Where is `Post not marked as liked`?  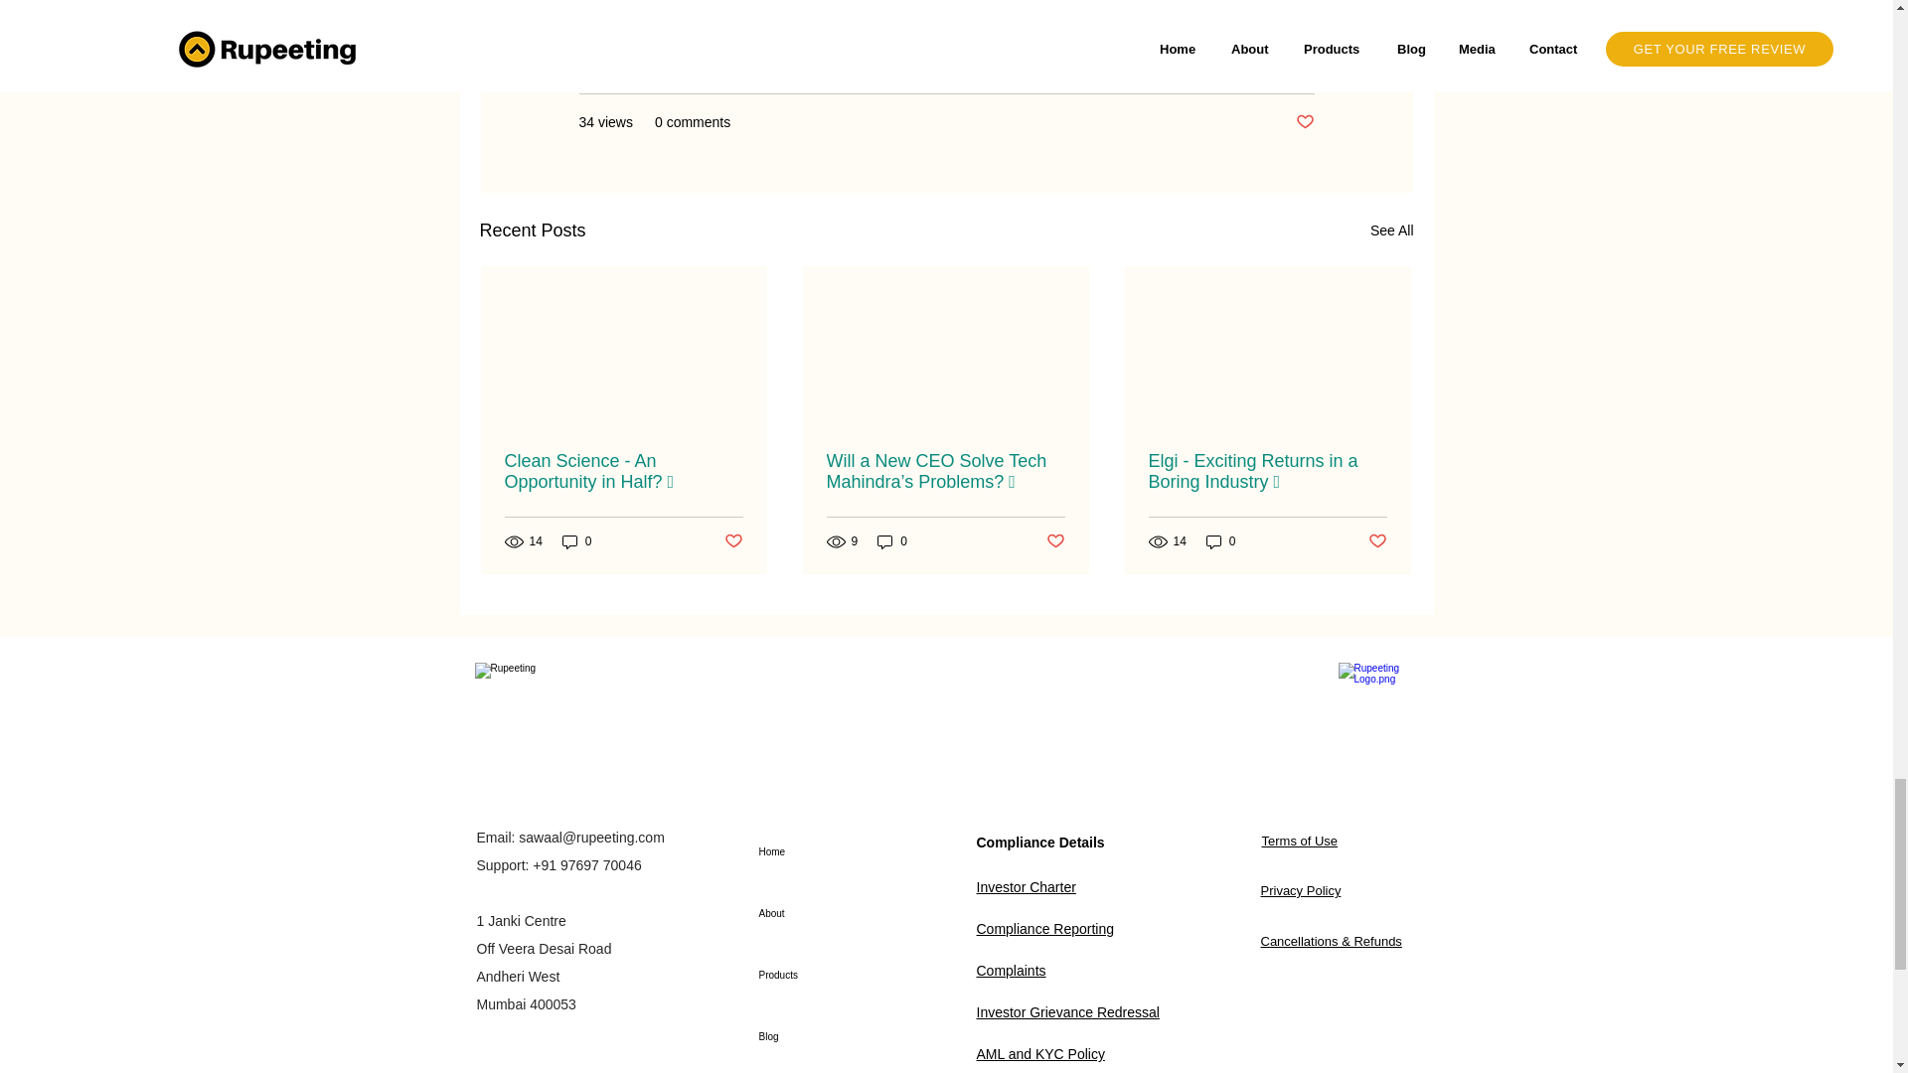
Post not marked as liked is located at coordinates (1377, 541).